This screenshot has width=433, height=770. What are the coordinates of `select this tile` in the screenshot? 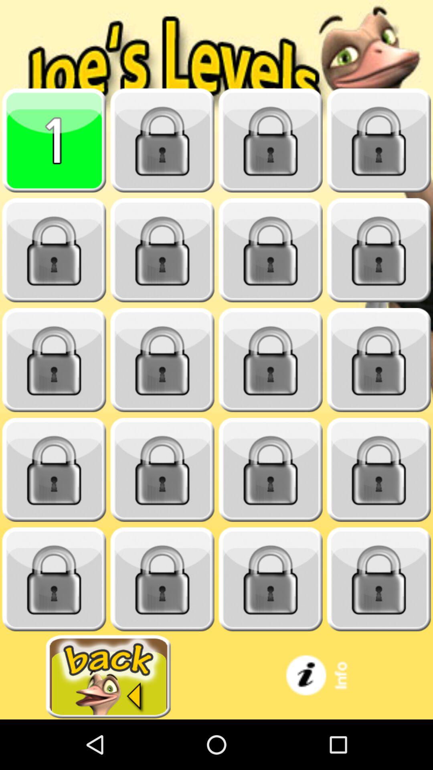 It's located at (54, 140).